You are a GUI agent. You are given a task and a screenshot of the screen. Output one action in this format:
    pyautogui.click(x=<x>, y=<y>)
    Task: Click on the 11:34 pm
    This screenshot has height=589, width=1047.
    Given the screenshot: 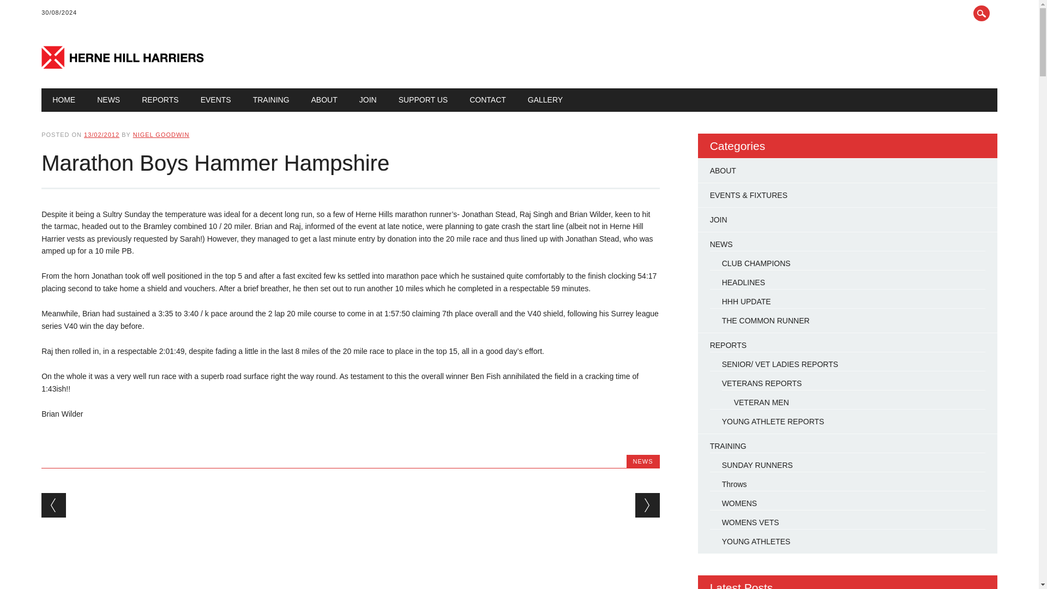 What is the action you would take?
    pyautogui.click(x=101, y=134)
    